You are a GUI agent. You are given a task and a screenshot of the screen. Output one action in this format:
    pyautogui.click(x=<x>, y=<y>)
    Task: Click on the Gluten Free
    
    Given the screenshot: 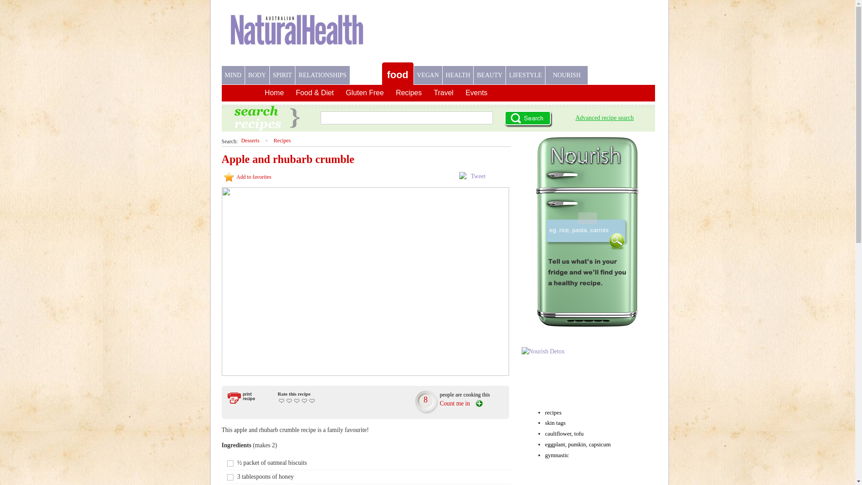 What is the action you would take?
    pyautogui.click(x=365, y=94)
    